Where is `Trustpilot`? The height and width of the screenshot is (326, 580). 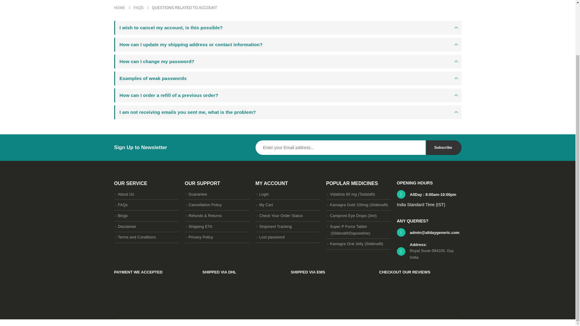 Trustpilot is located at coordinates (402, 286).